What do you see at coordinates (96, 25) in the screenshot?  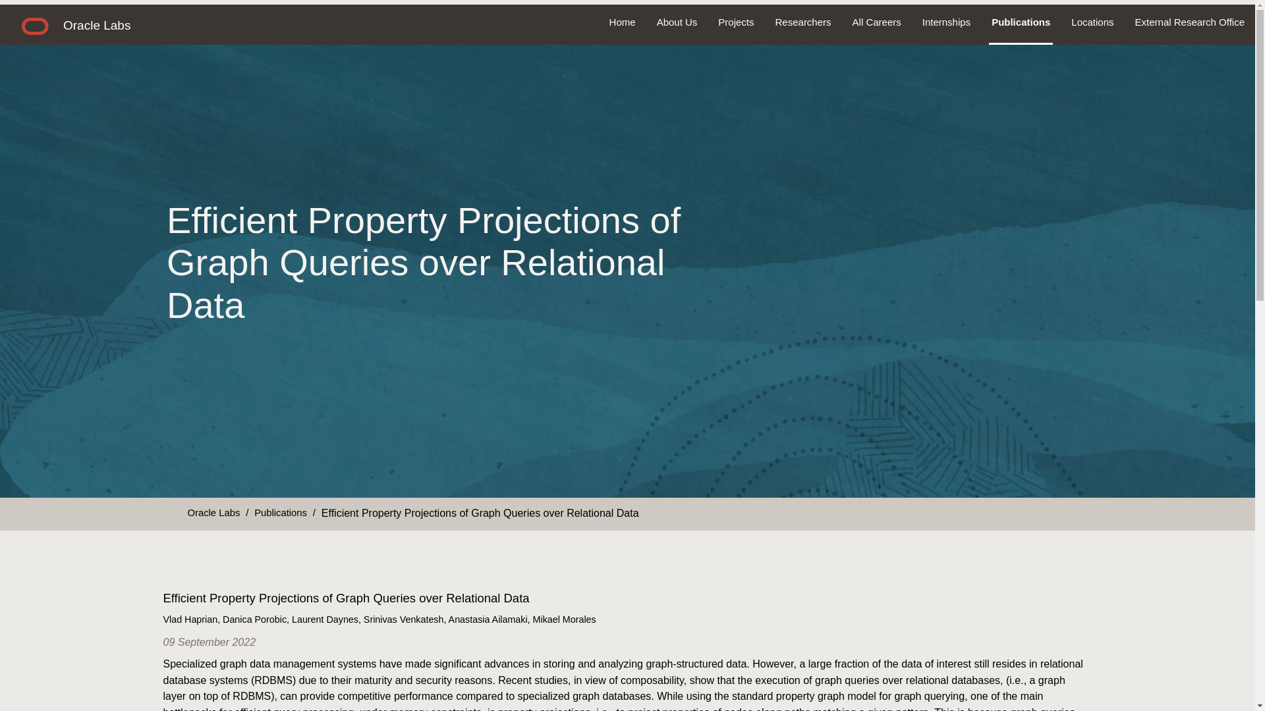 I see `Oracle Labs` at bounding box center [96, 25].